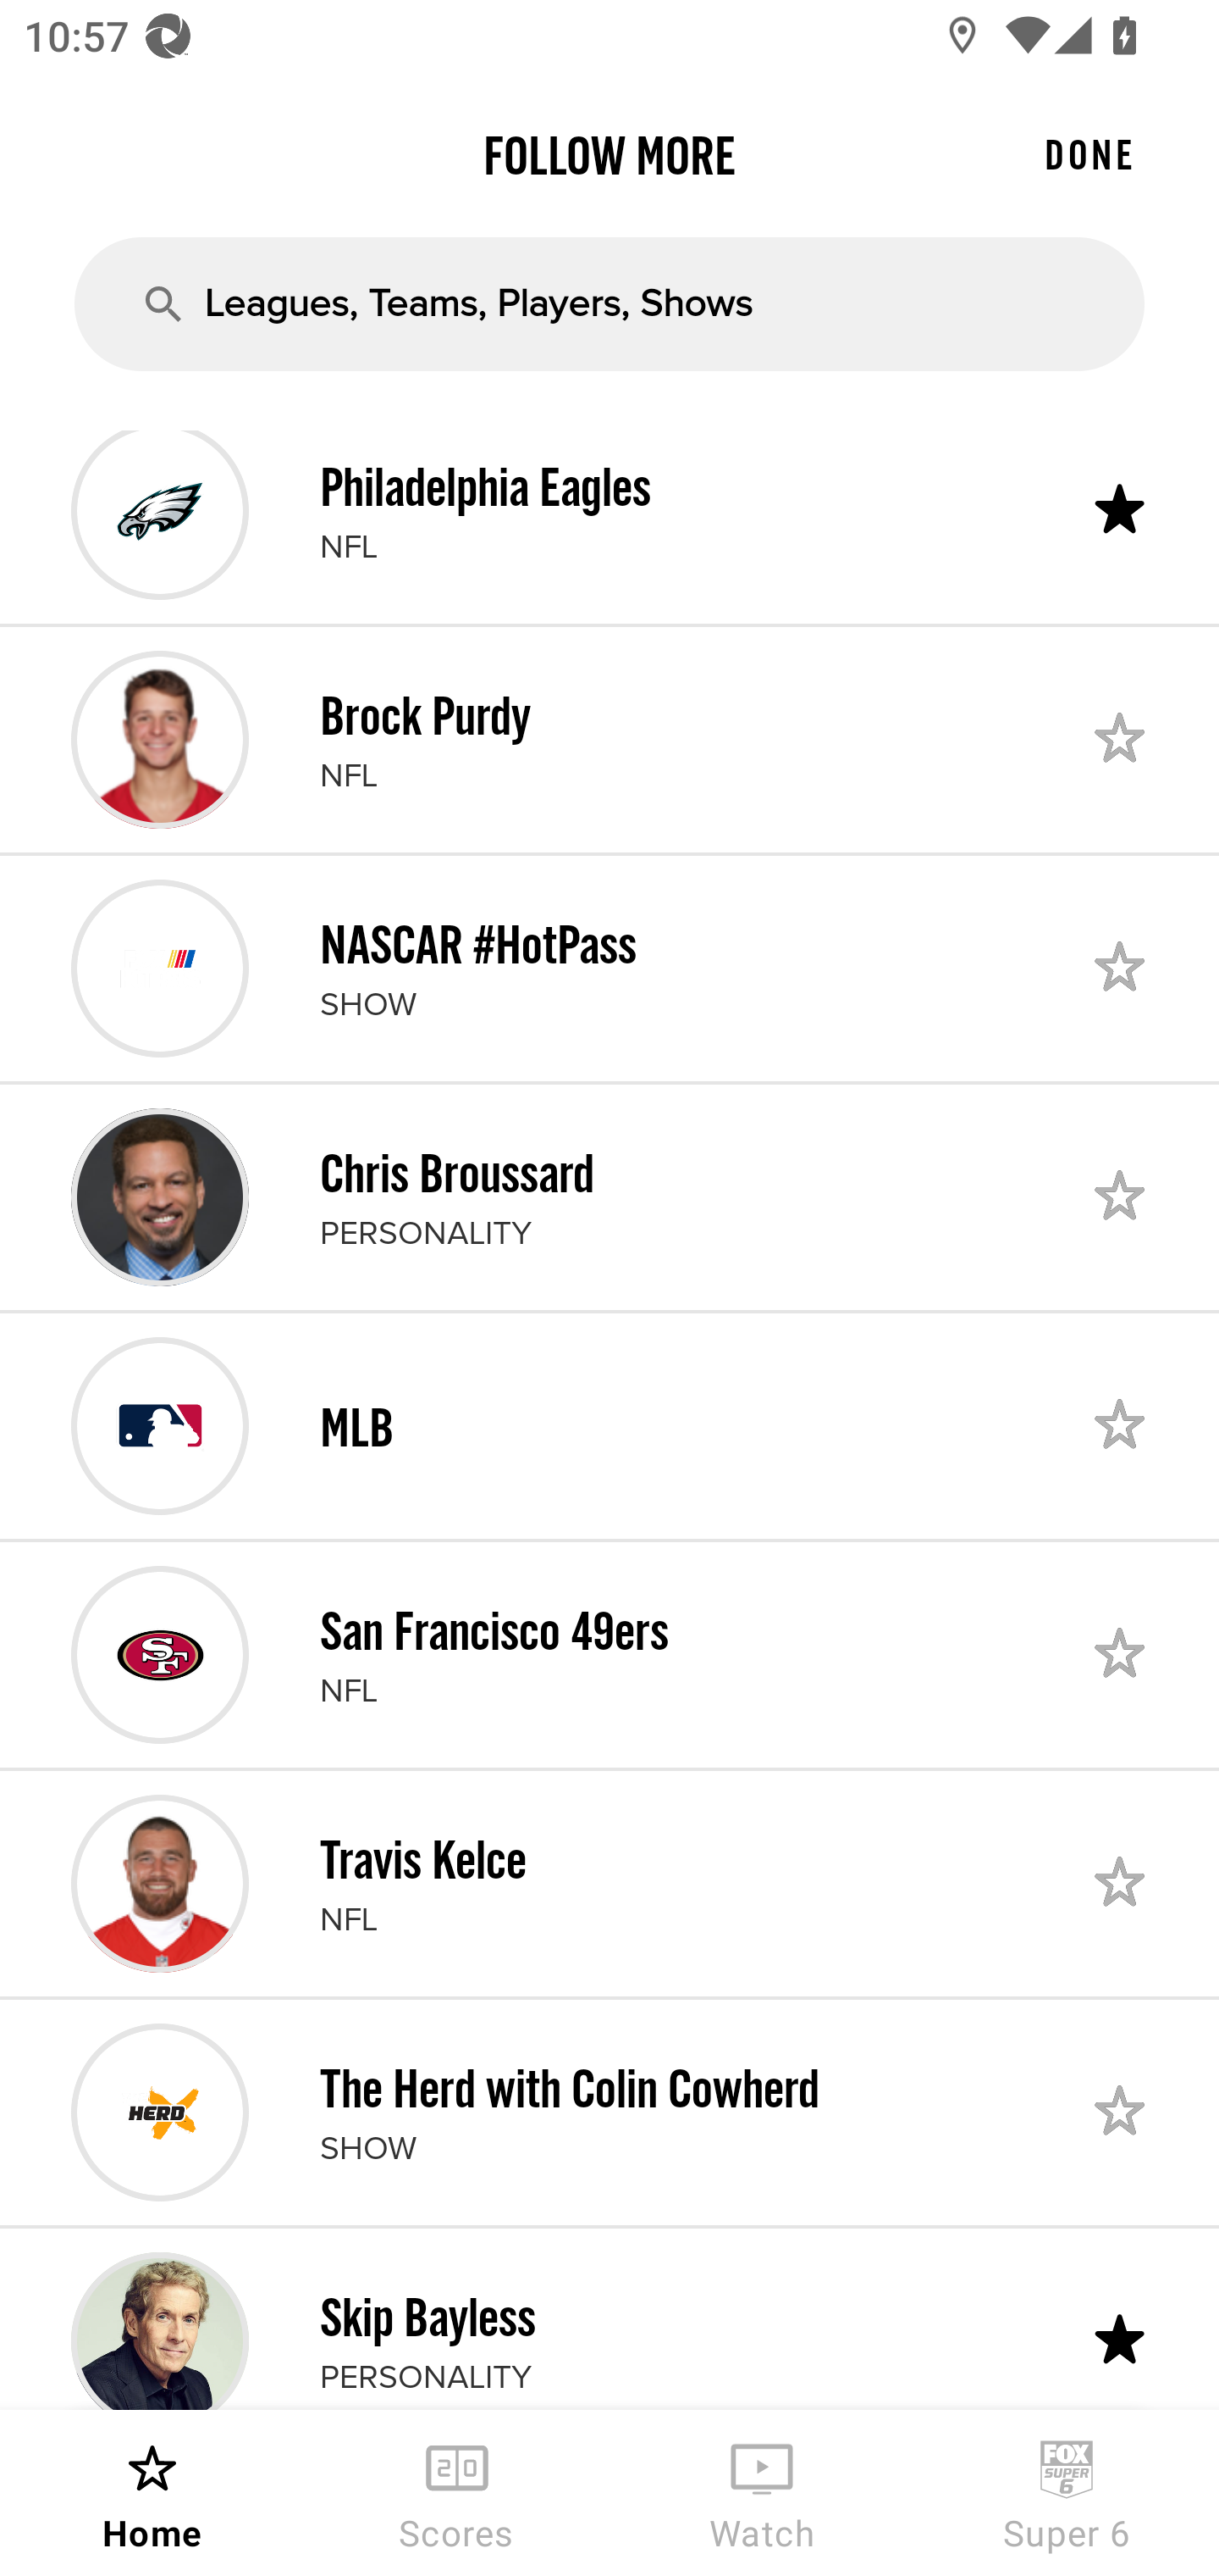  What do you see at coordinates (1067, 2493) in the screenshot?
I see `Super 6` at bounding box center [1067, 2493].